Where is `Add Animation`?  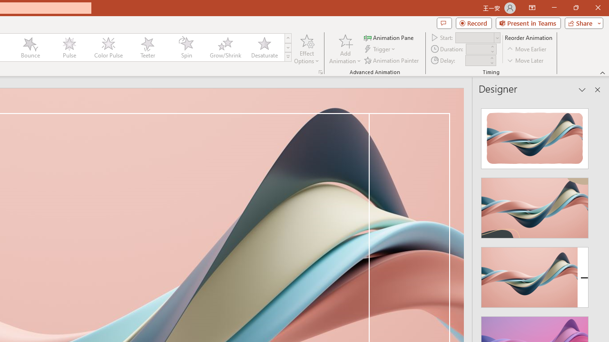 Add Animation is located at coordinates (345, 48).